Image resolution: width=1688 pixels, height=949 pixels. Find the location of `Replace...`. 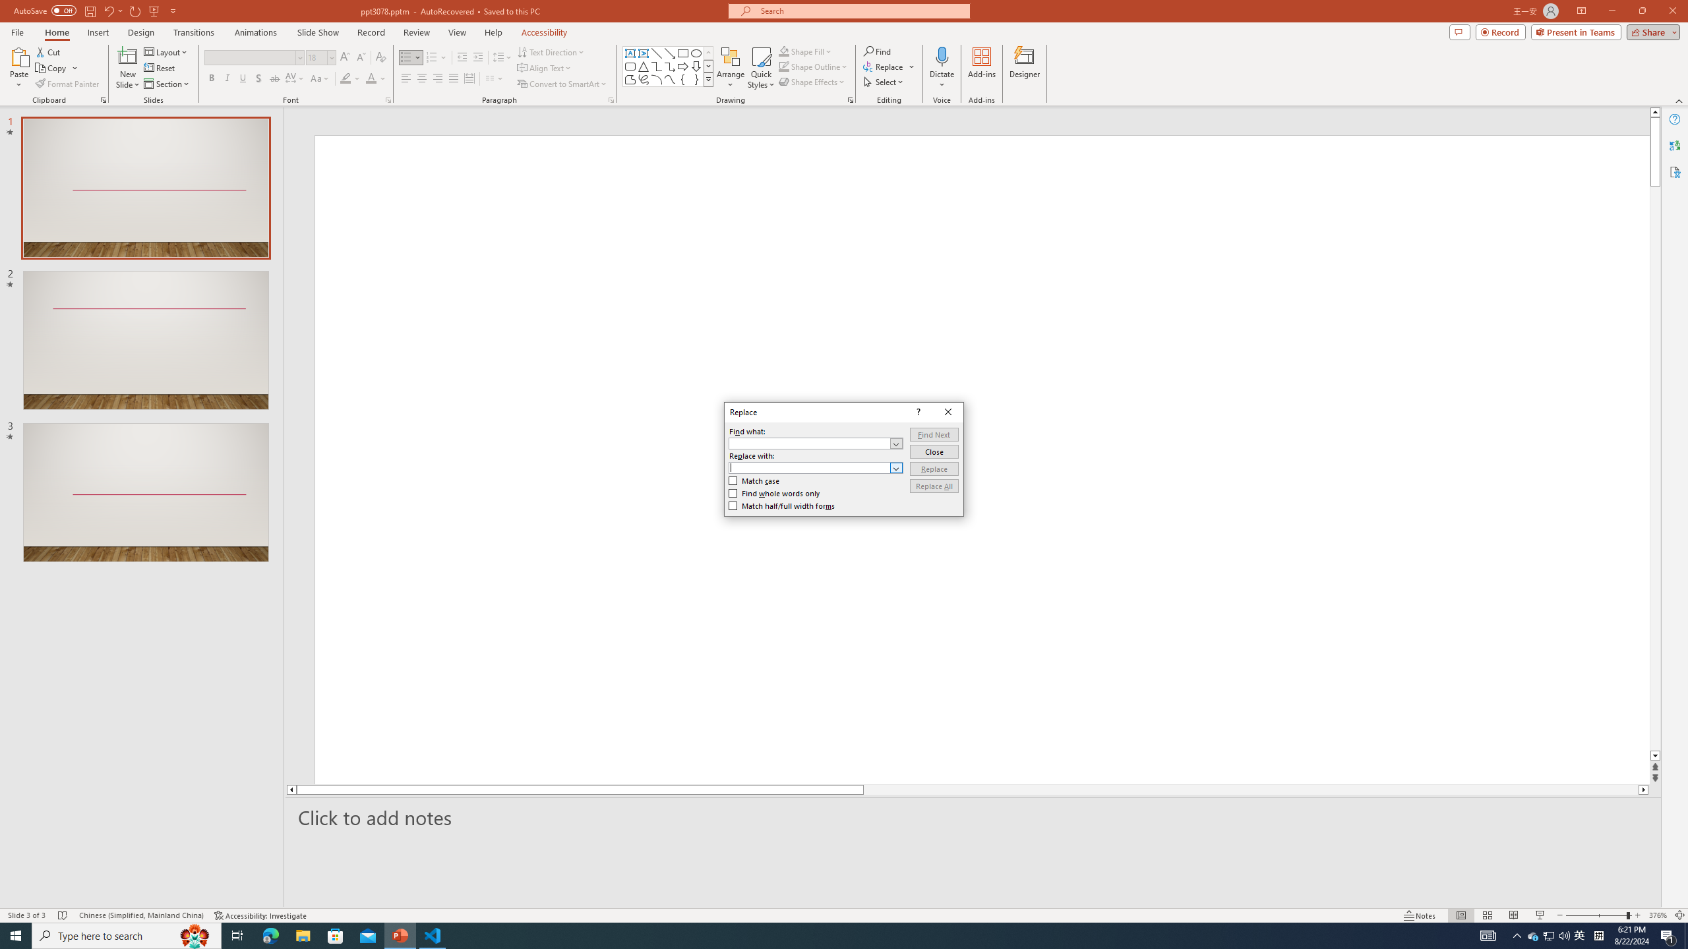

Replace... is located at coordinates (884, 66).